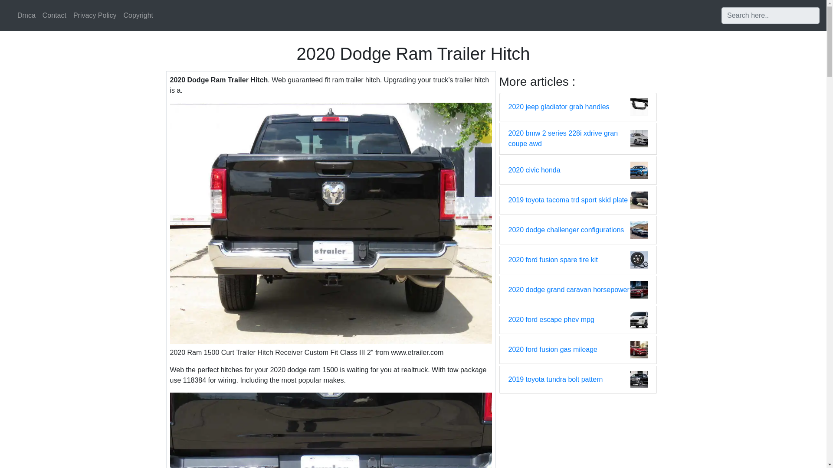 The image size is (833, 468). Describe the element at coordinates (95, 16) in the screenshot. I see `Privacy Policy` at that location.